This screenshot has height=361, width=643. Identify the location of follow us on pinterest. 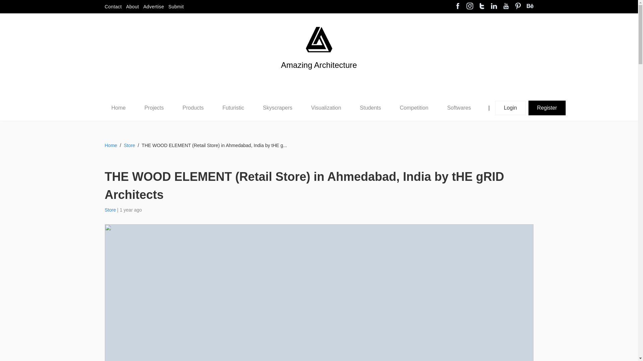
(518, 7).